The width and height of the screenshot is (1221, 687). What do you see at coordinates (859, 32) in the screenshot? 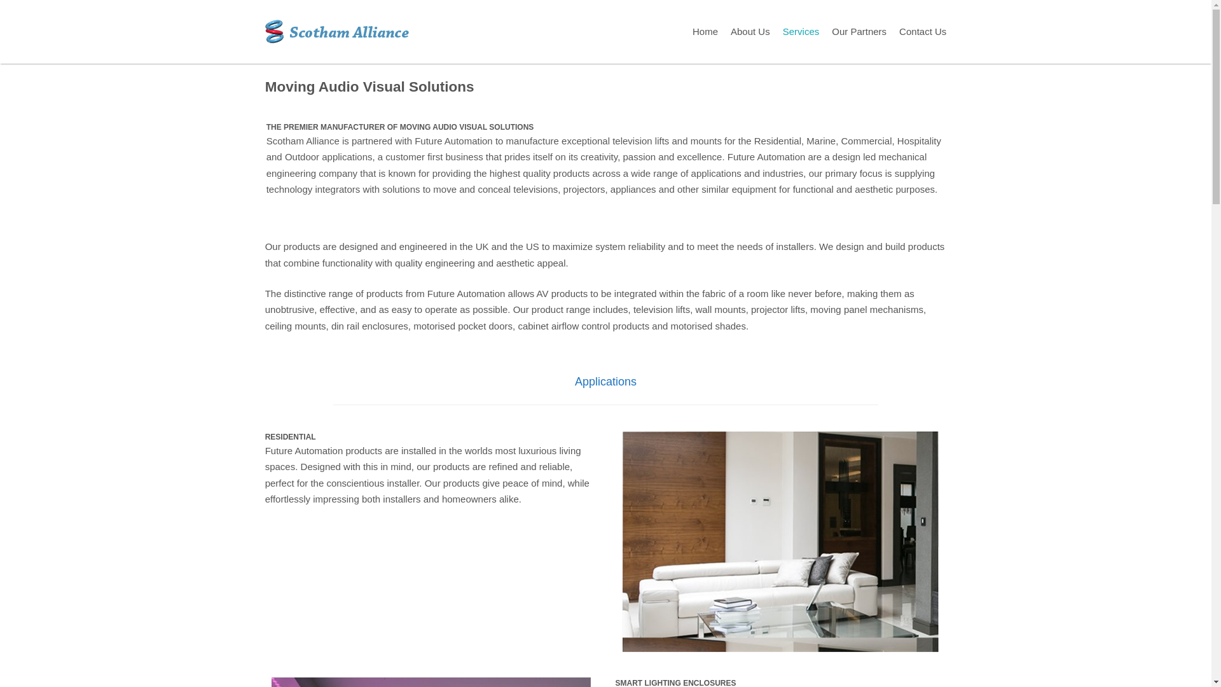
I see `Our Partners` at bounding box center [859, 32].